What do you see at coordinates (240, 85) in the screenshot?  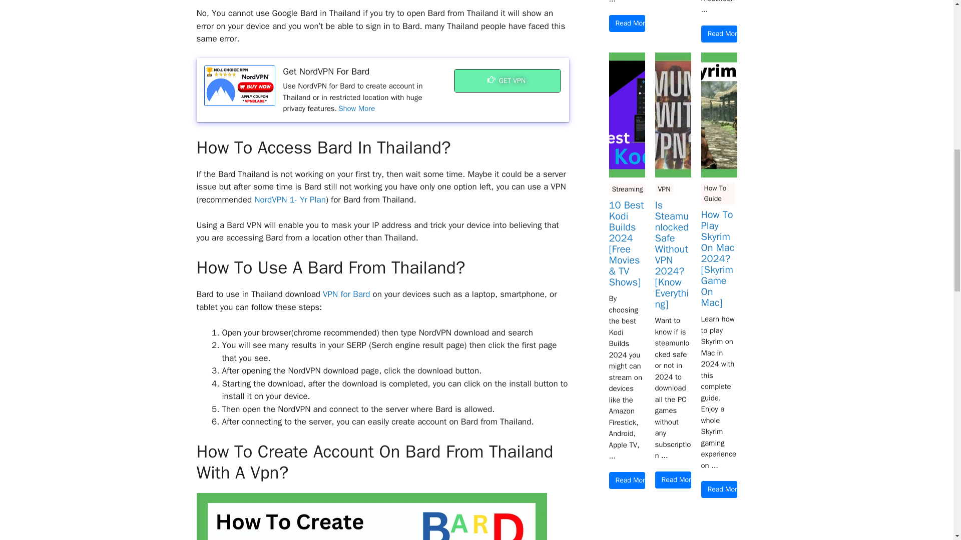 I see `Get NordVPN For Bard` at bounding box center [240, 85].